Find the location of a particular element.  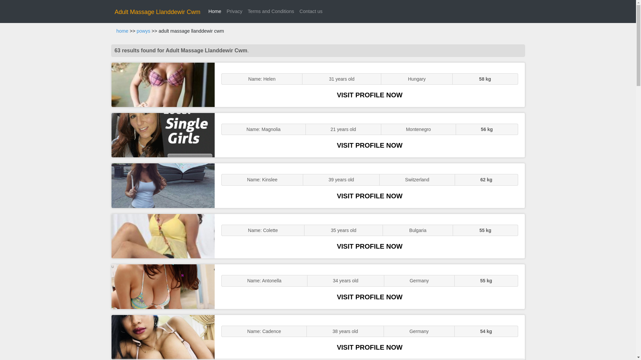

home is located at coordinates (122, 31).